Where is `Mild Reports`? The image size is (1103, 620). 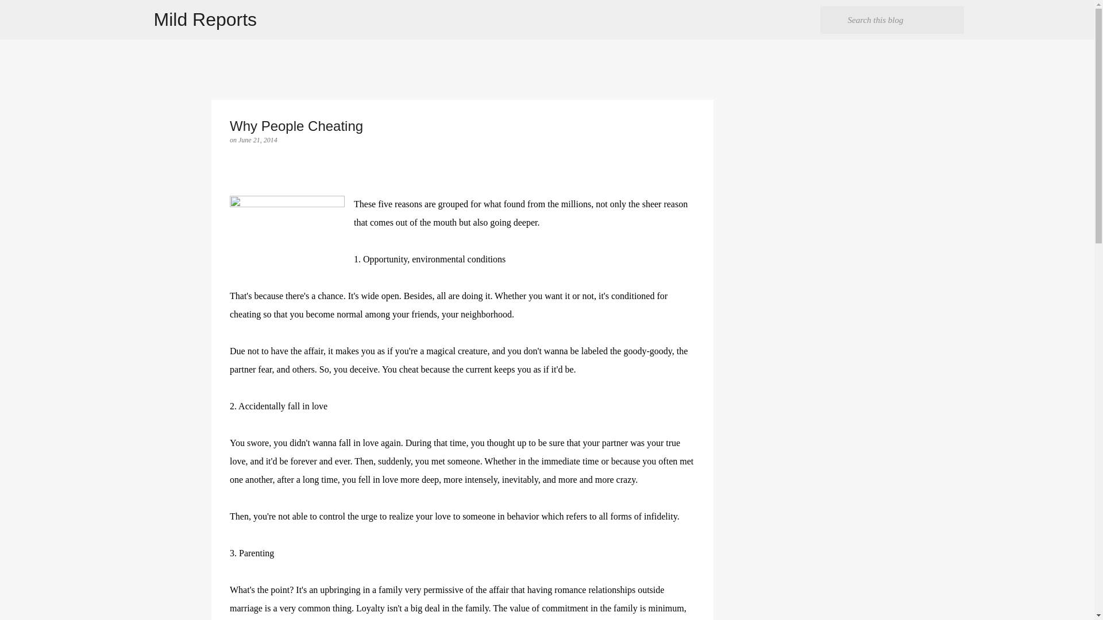
Mild Reports is located at coordinates (206, 20).